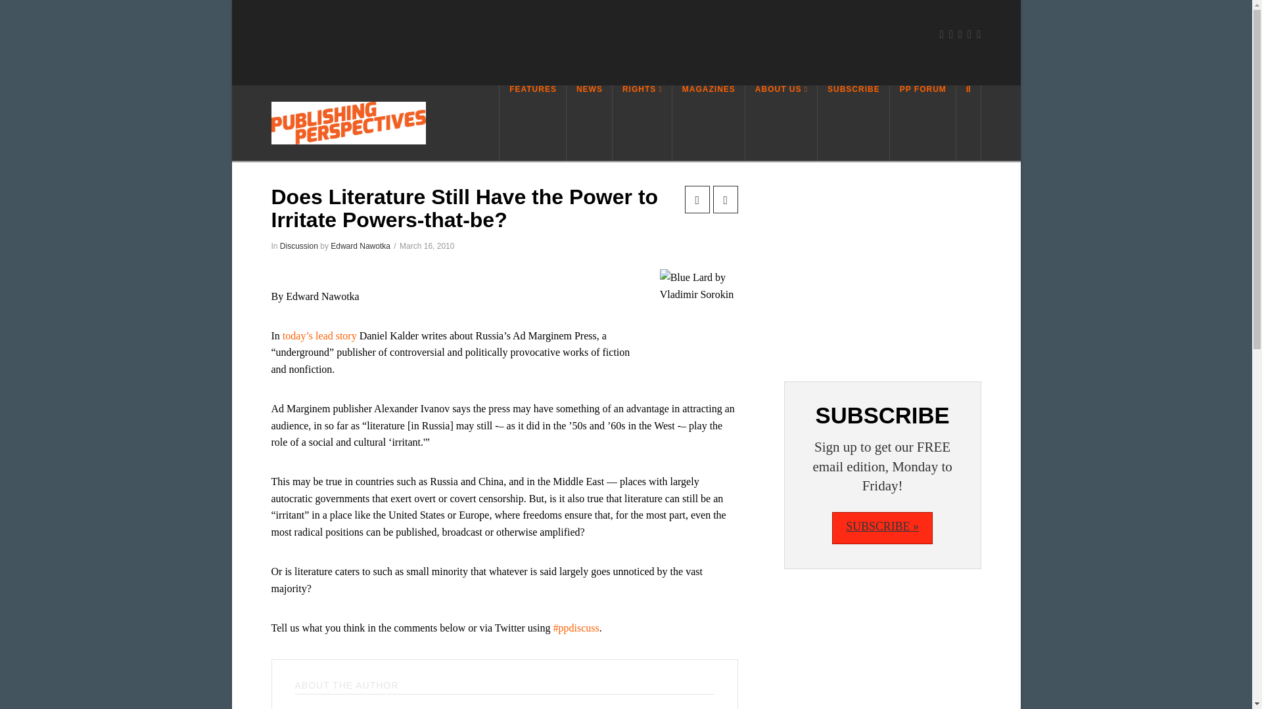  I want to click on ABOUT US, so click(782, 123).